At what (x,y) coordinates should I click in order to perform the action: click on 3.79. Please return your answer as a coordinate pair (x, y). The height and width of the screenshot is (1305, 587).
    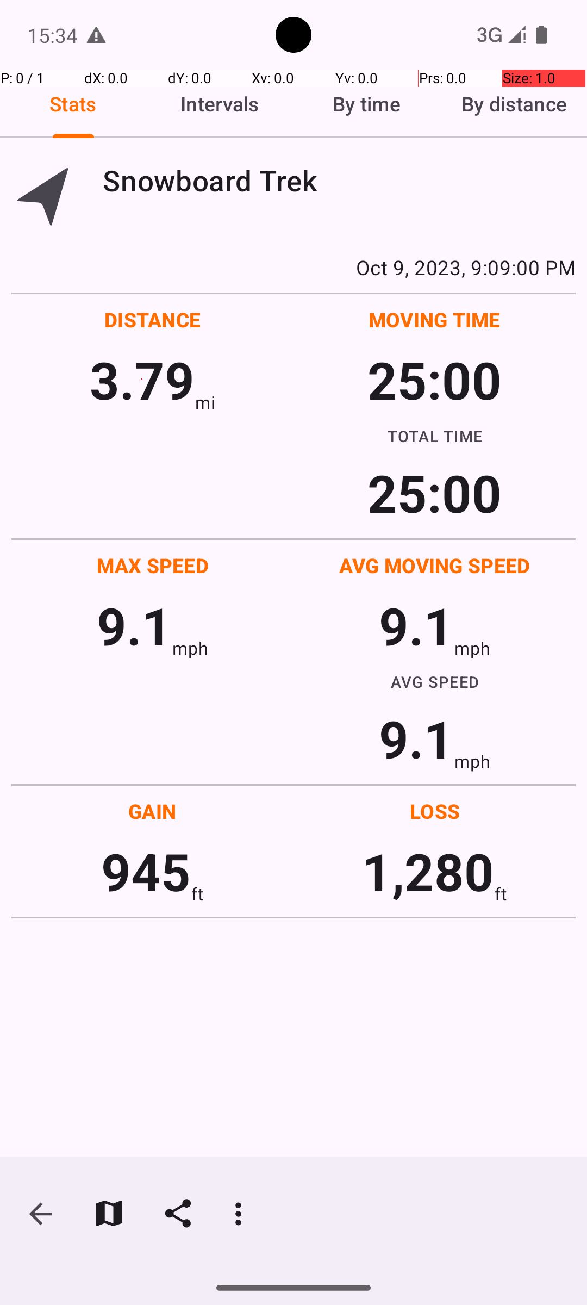
    Looking at the image, I should click on (142, 380).